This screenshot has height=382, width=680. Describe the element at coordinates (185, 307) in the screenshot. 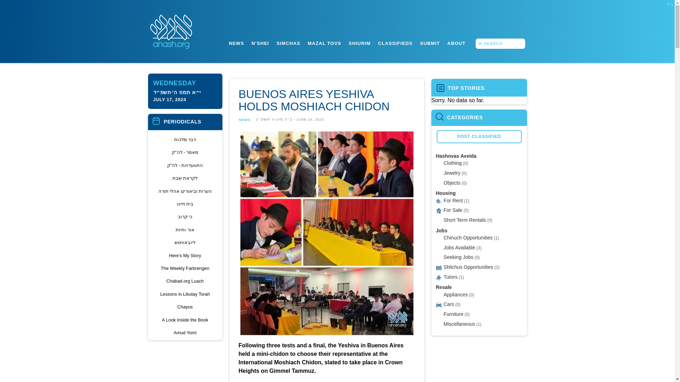

I see `Chayus` at that location.